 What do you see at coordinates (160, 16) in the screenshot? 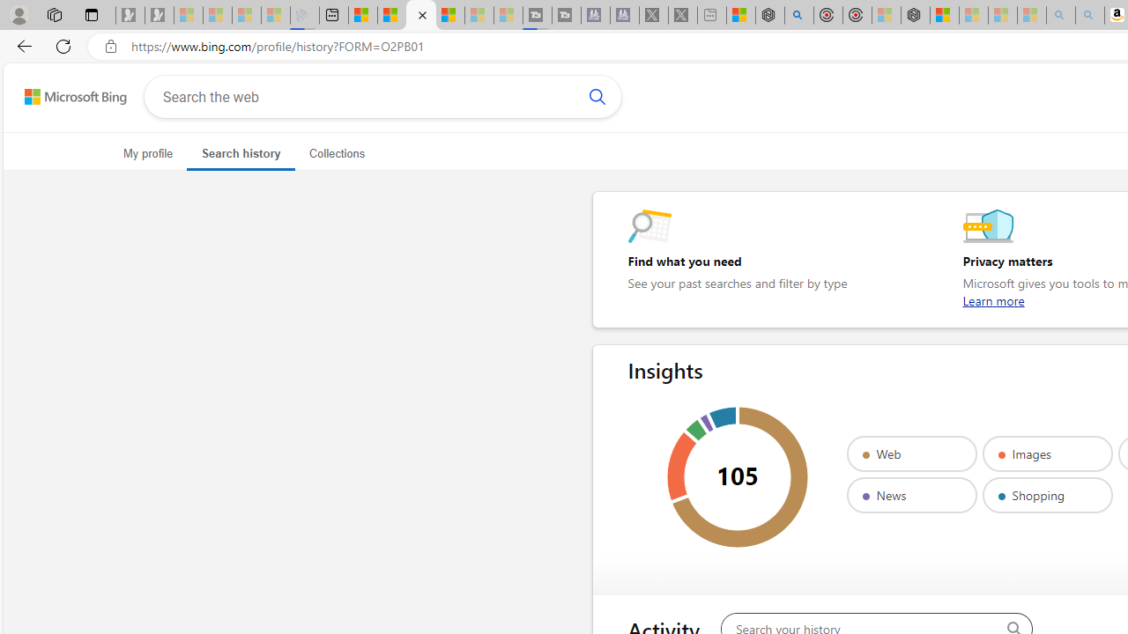
I see `Newsletter Sign Up - Sleeping` at bounding box center [160, 16].